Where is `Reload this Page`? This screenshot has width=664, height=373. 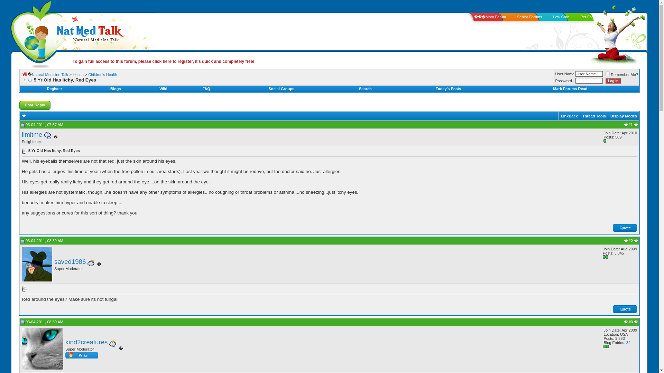 Reload this Page is located at coordinates (27, 80).